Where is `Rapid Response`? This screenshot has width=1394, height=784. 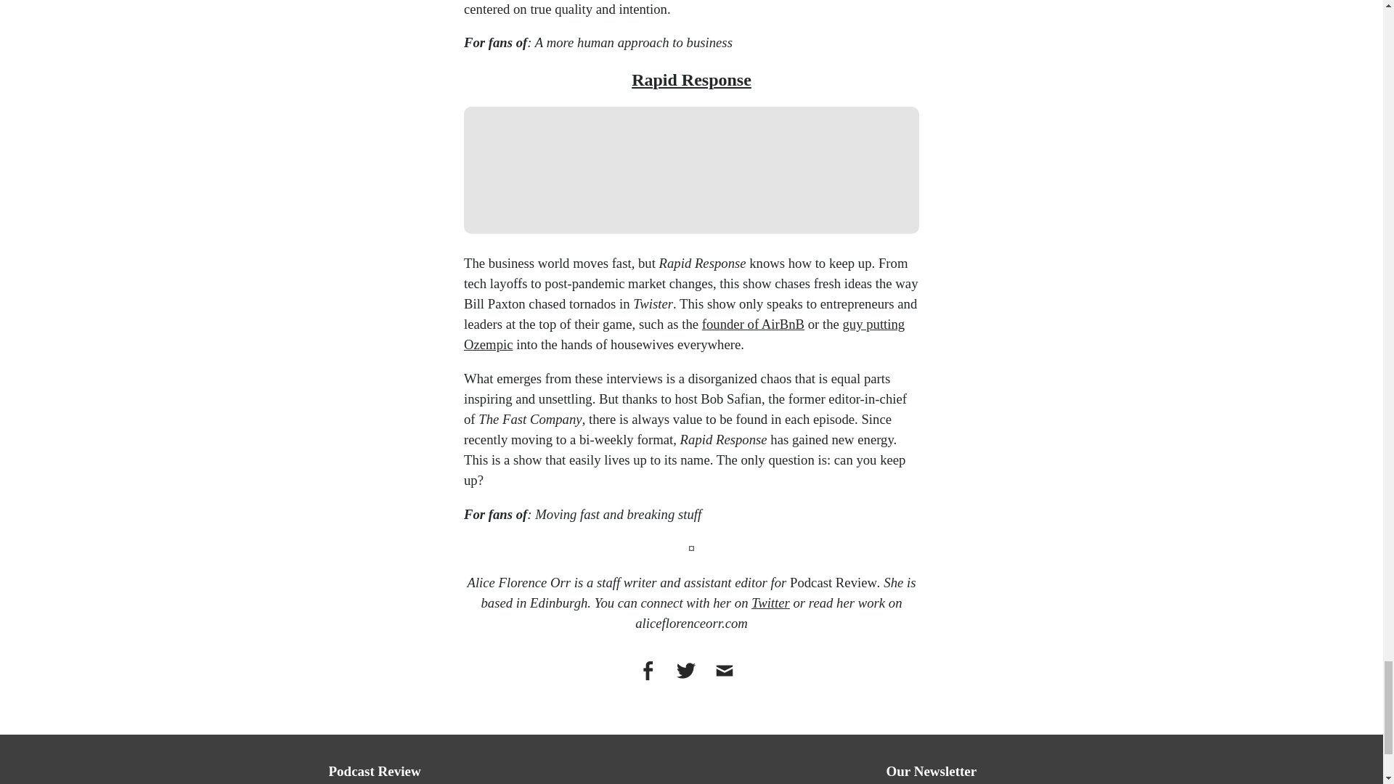 Rapid Response is located at coordinates (691, 80).